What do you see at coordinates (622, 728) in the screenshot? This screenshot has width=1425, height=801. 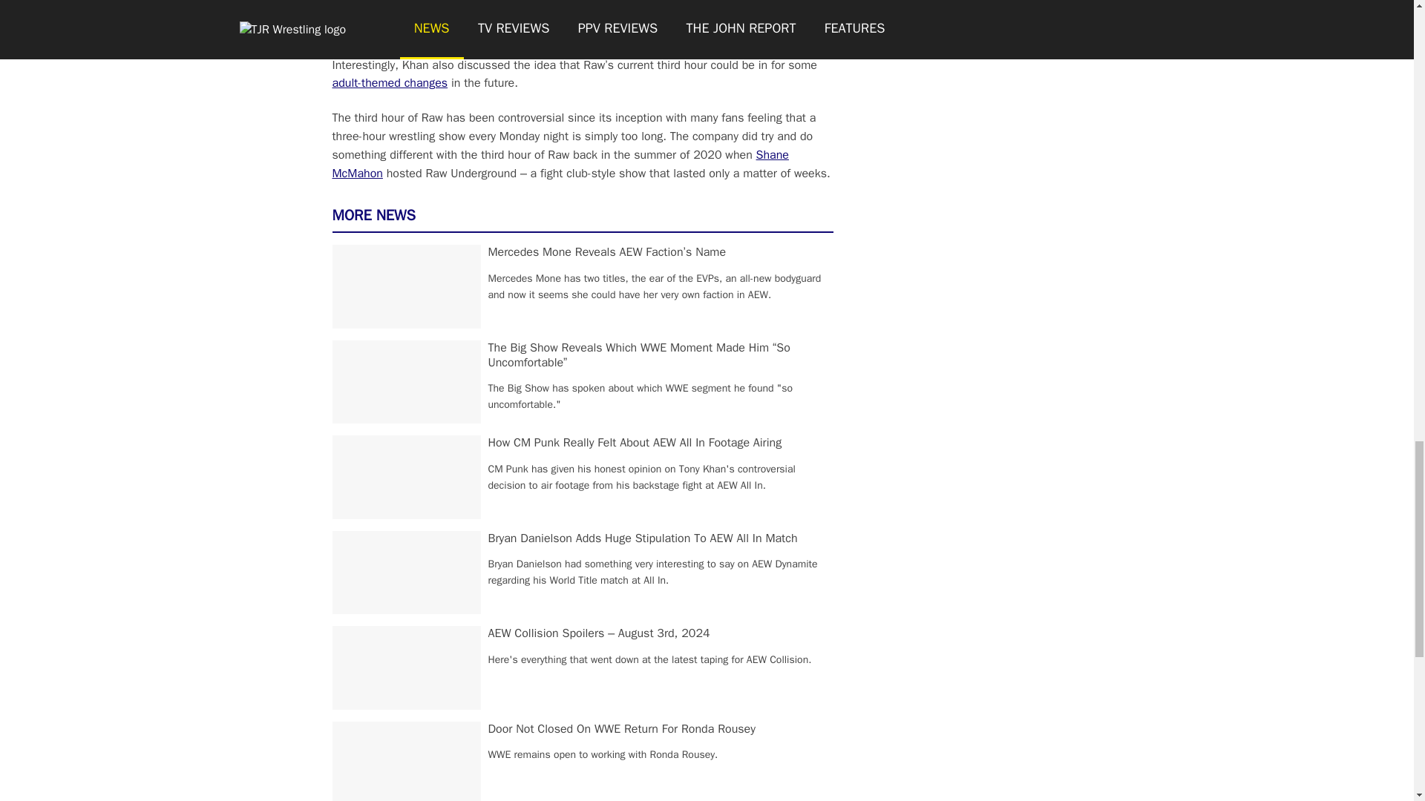 I see `Door Not Closed On WWE Return For Ronda Rousey` at bounding box center [622, 728].